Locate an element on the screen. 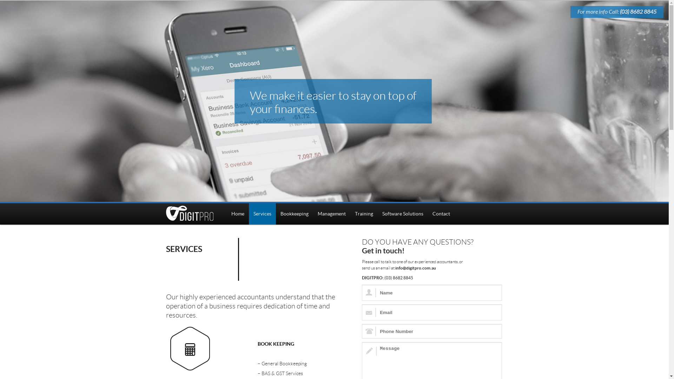 Image resolution: width=674 pixels, height=379 pixels. SERVICES is located at coordinates (184, 249).